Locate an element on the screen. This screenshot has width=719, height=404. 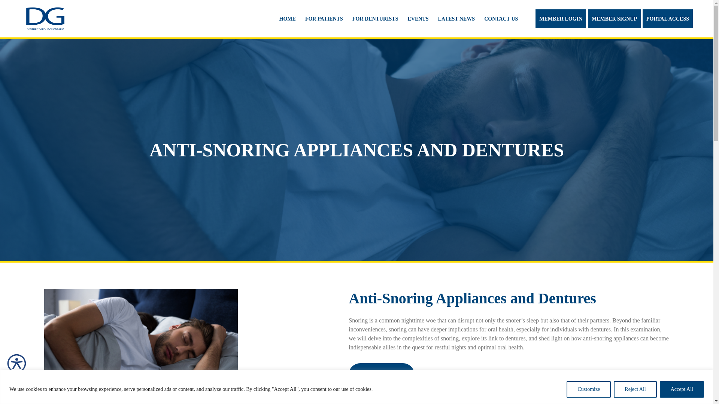
FOR PATIENTS is located at coordinates (324, 18).